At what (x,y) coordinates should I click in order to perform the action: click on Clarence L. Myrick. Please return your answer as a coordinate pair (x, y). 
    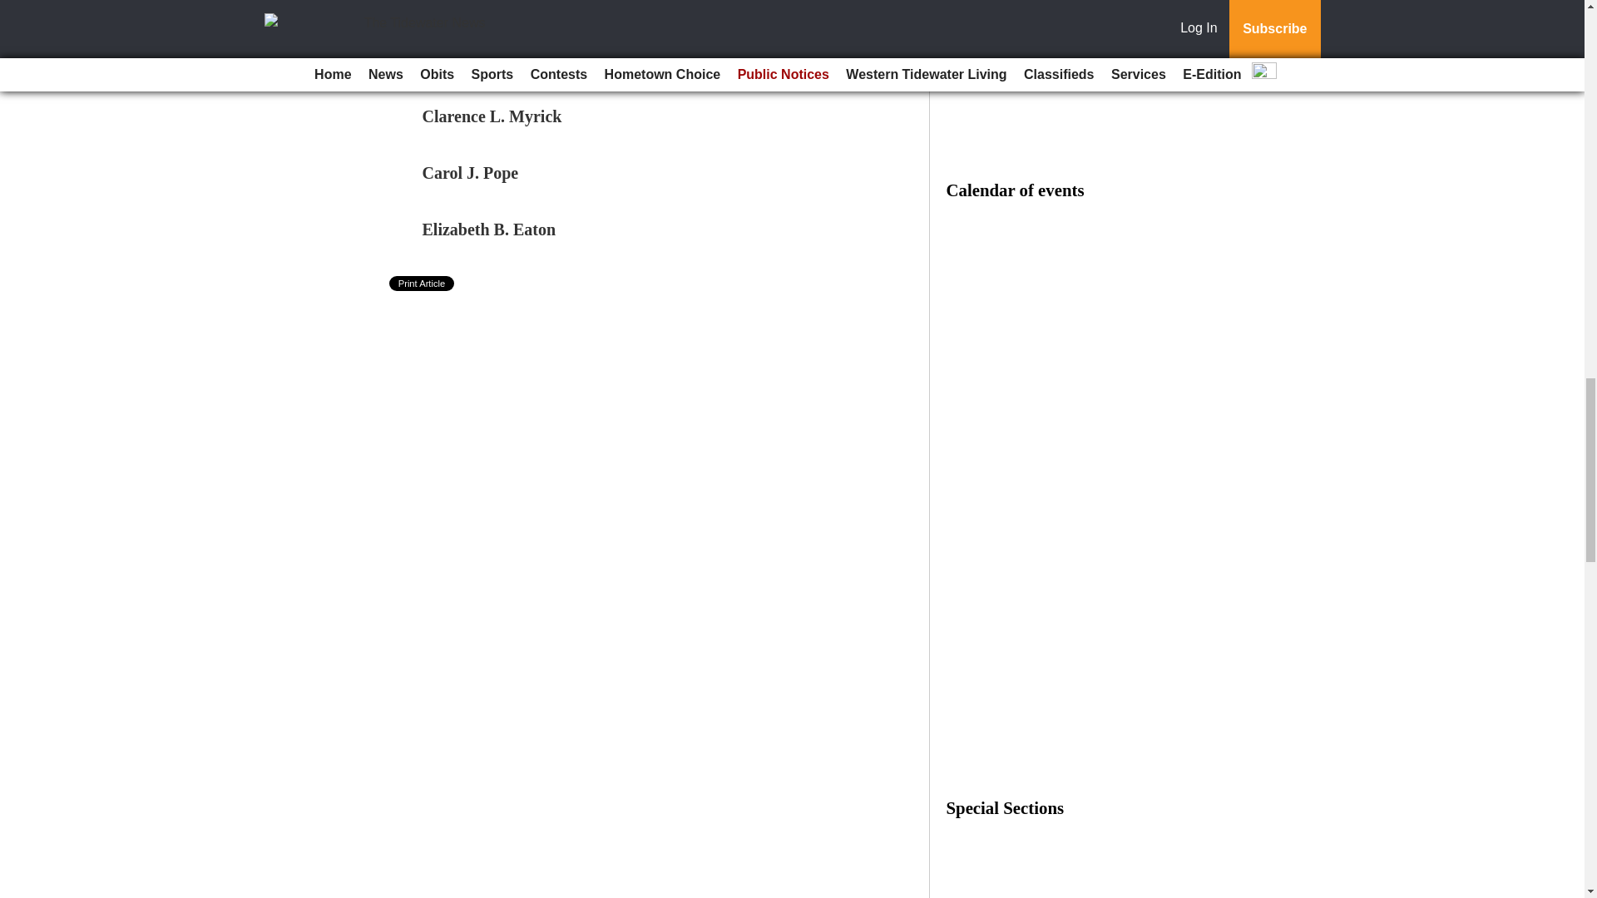
    Looking at the image, I should click on (492, 116).